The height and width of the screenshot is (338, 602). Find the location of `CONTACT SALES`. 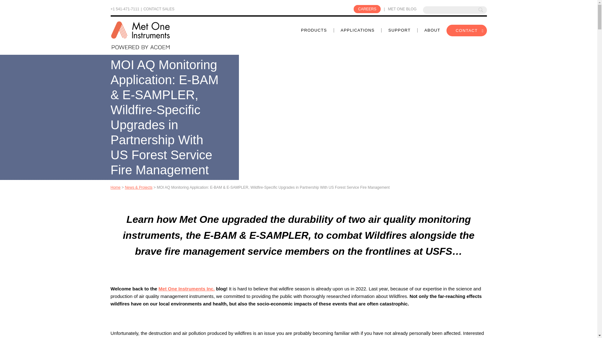

CONTACT SALES is located at coordinates (159, 10).